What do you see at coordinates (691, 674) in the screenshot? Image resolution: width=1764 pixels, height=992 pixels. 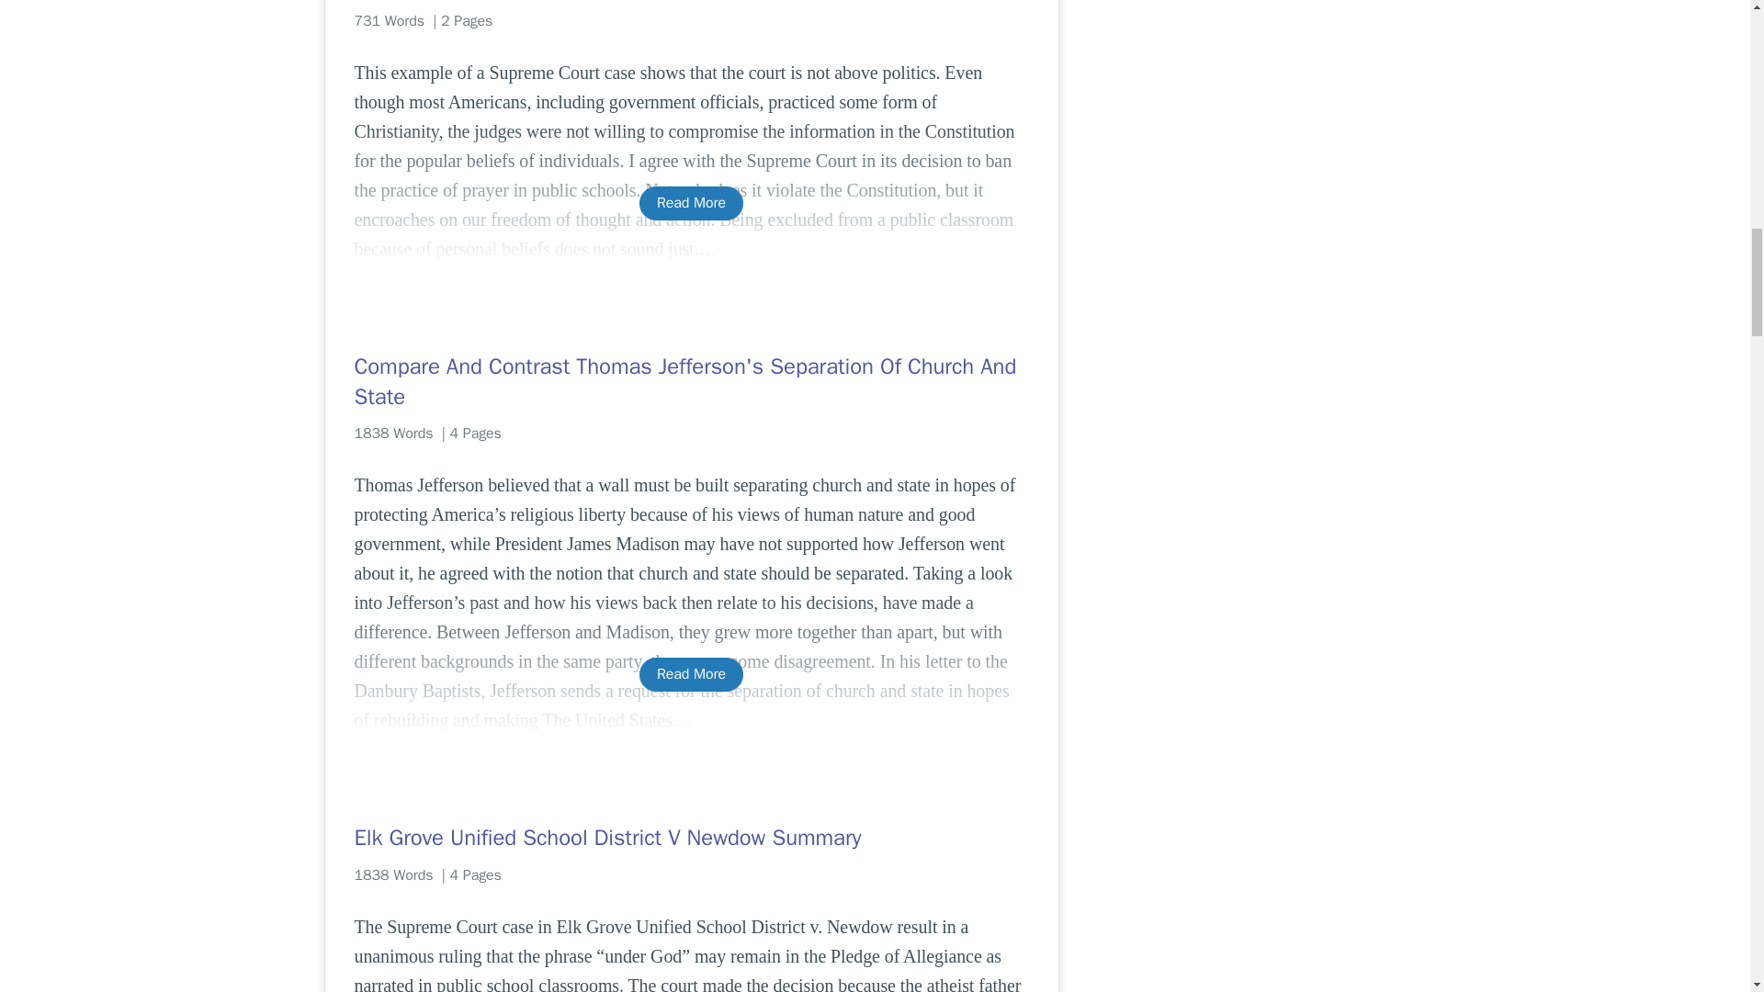 I see `Read More` at bounding box center [691, 674].